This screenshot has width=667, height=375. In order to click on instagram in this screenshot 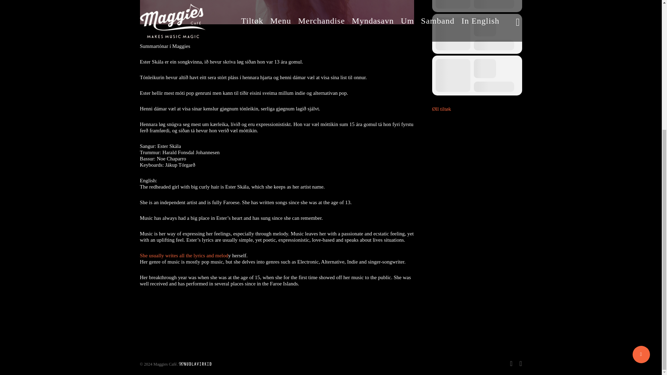, I will do `click(520, 363)`.